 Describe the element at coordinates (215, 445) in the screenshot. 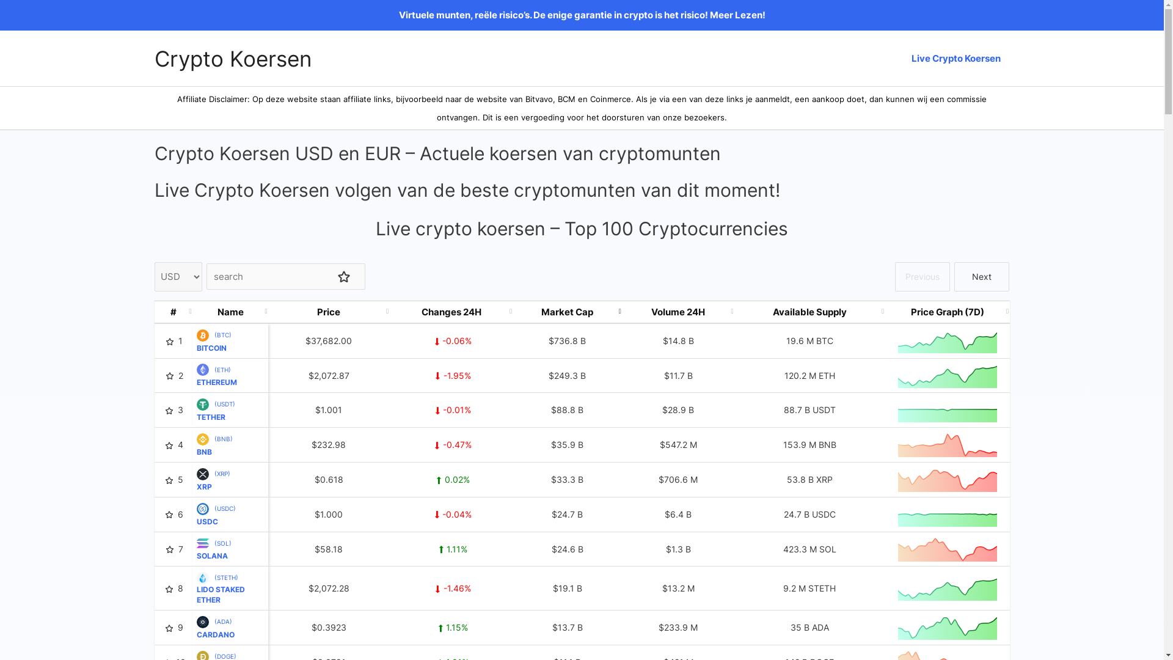

I see `(BNB)
BNB` at that location.